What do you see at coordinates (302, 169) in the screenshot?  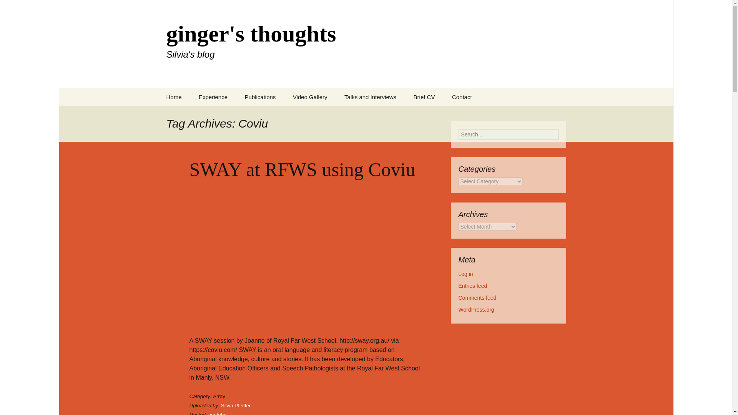 I see `Skip to content` at bounding box center [302, 169].